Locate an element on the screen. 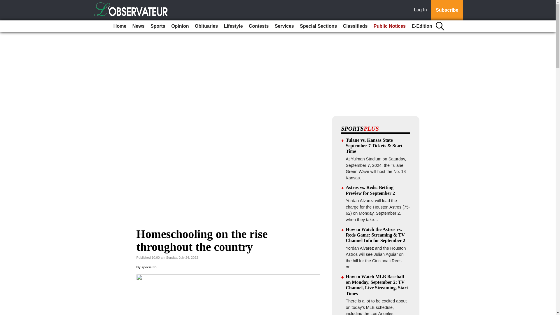 The height and width of the screenshot is (315, 560). special.to is located at coordinates (149, 267).